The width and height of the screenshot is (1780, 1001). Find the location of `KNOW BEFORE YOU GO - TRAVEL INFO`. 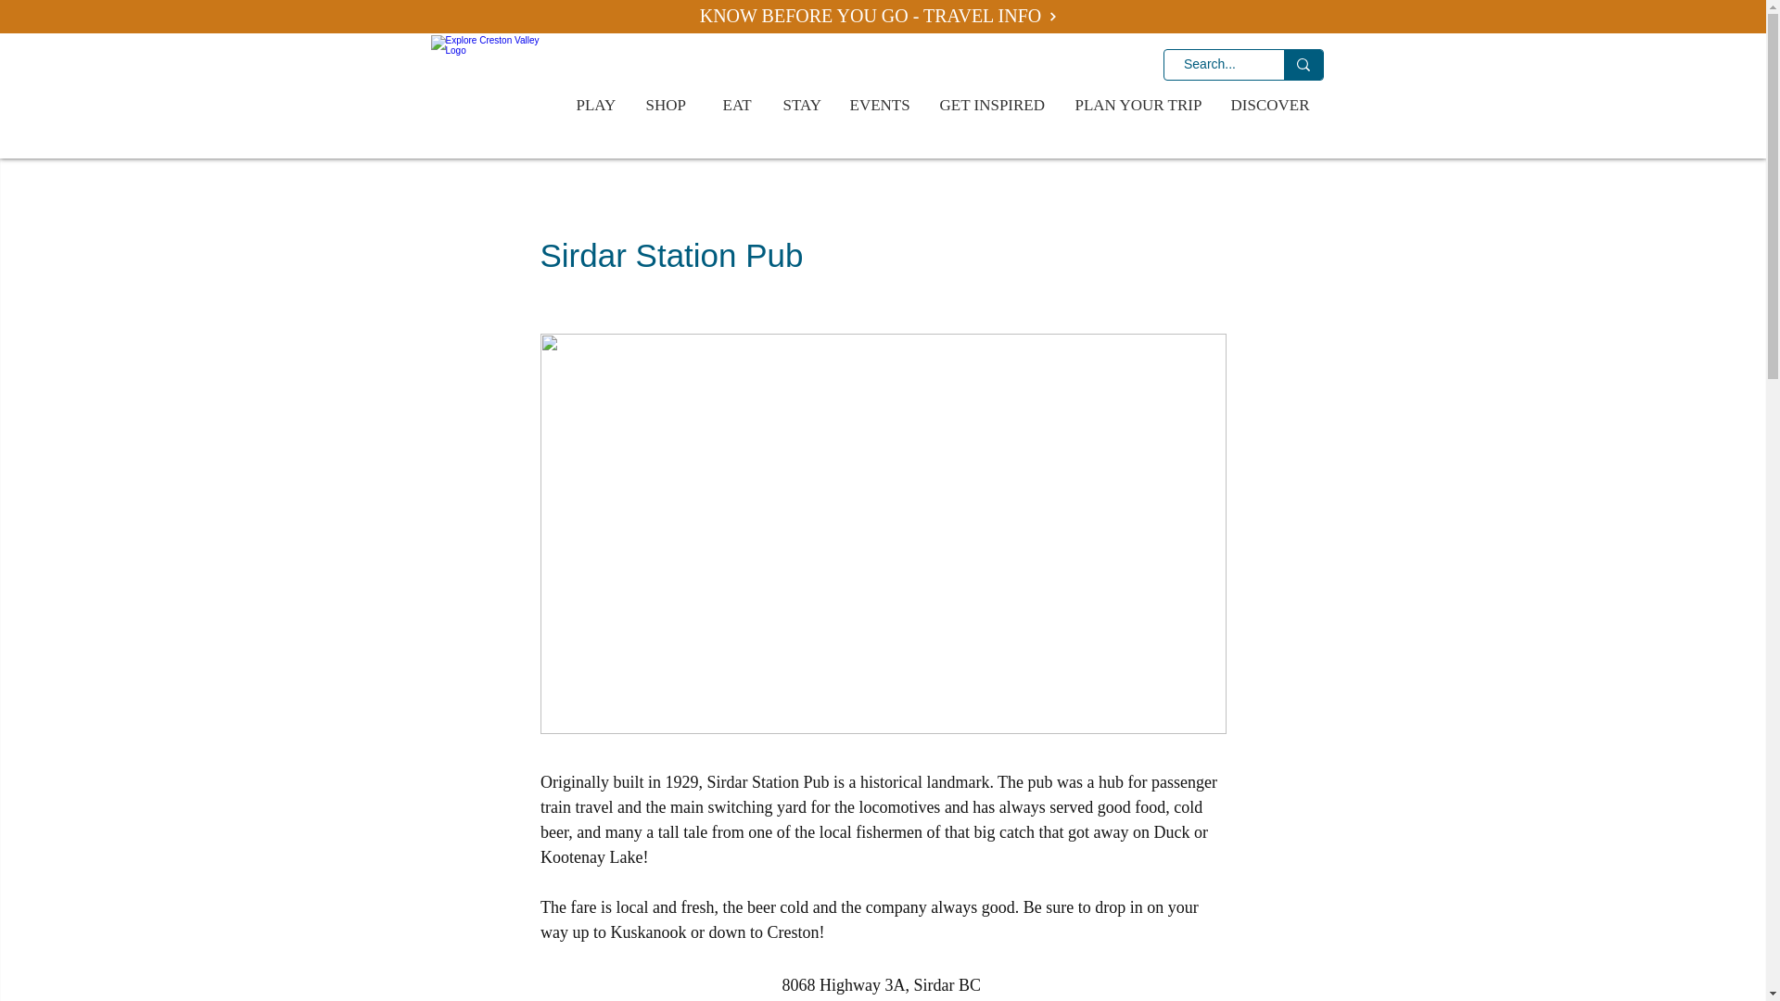

KNOW BEFORE YOU GO - TRAVEL INFO is located at coordinates (878, 17).